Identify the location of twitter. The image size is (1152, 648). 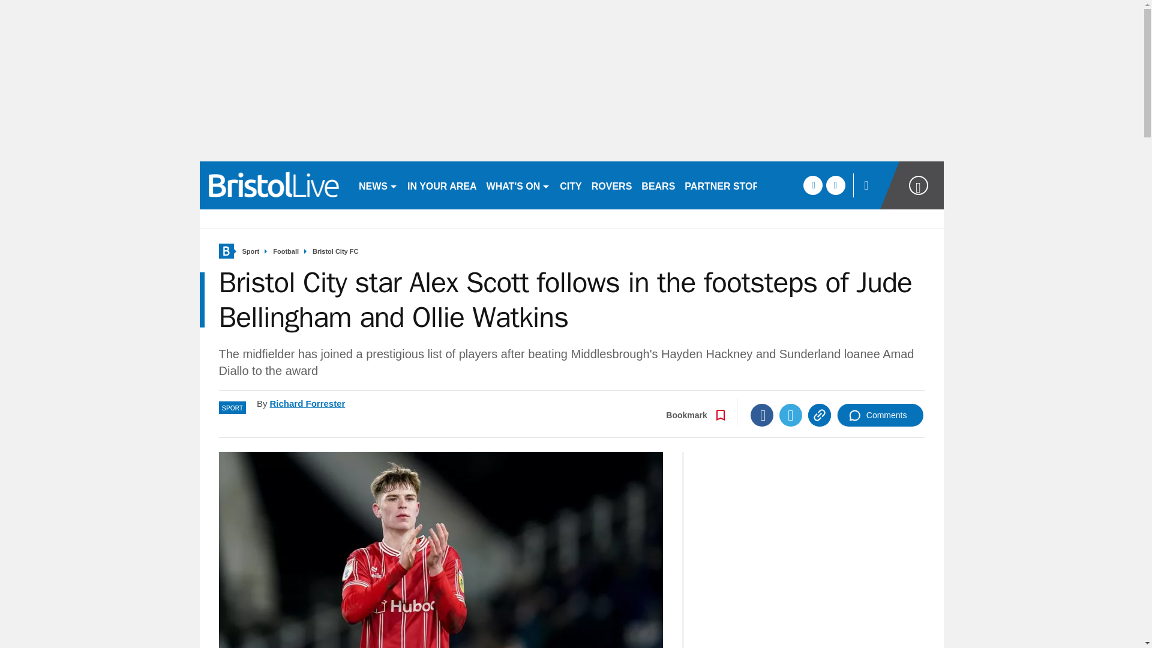
(835, 185).